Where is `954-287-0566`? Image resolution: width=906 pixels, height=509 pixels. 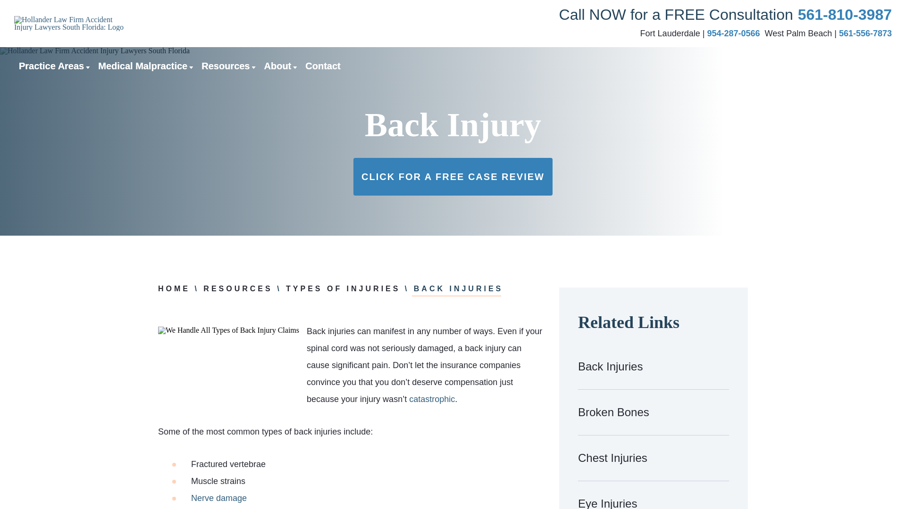
954-287-0566 is located at coordinates (733, 33).